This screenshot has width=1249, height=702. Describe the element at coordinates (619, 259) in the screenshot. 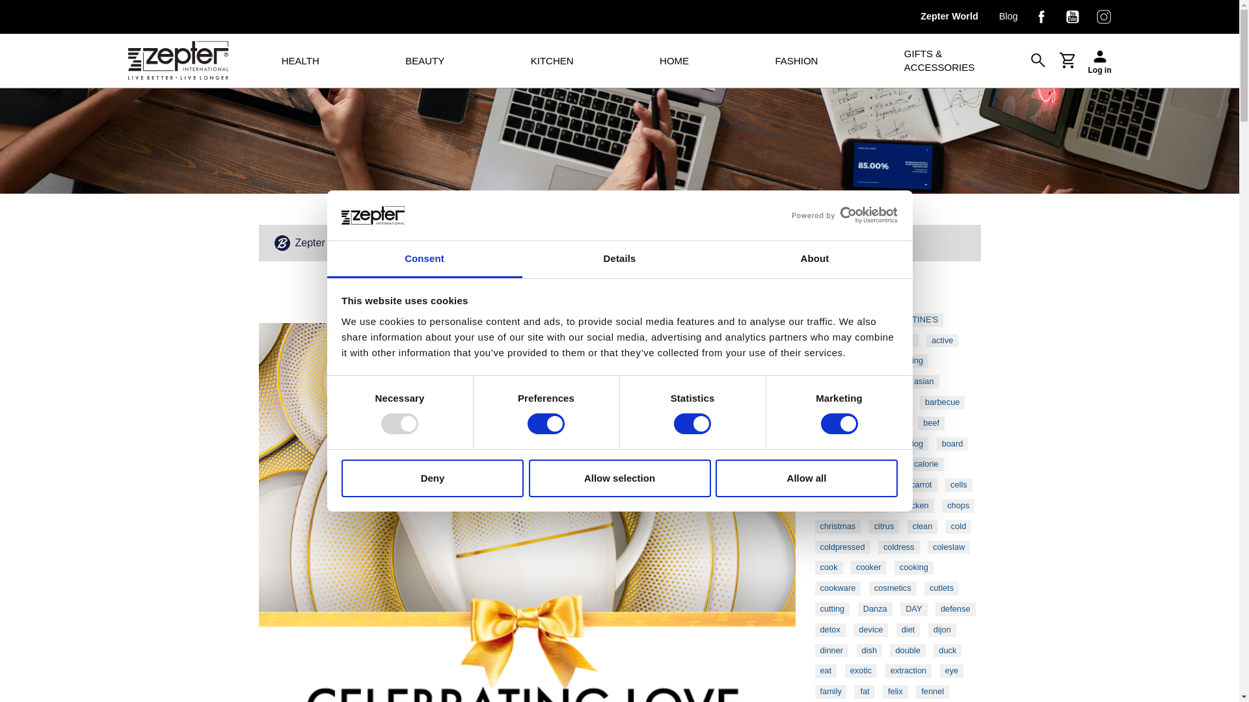

I see `Details` at that location.